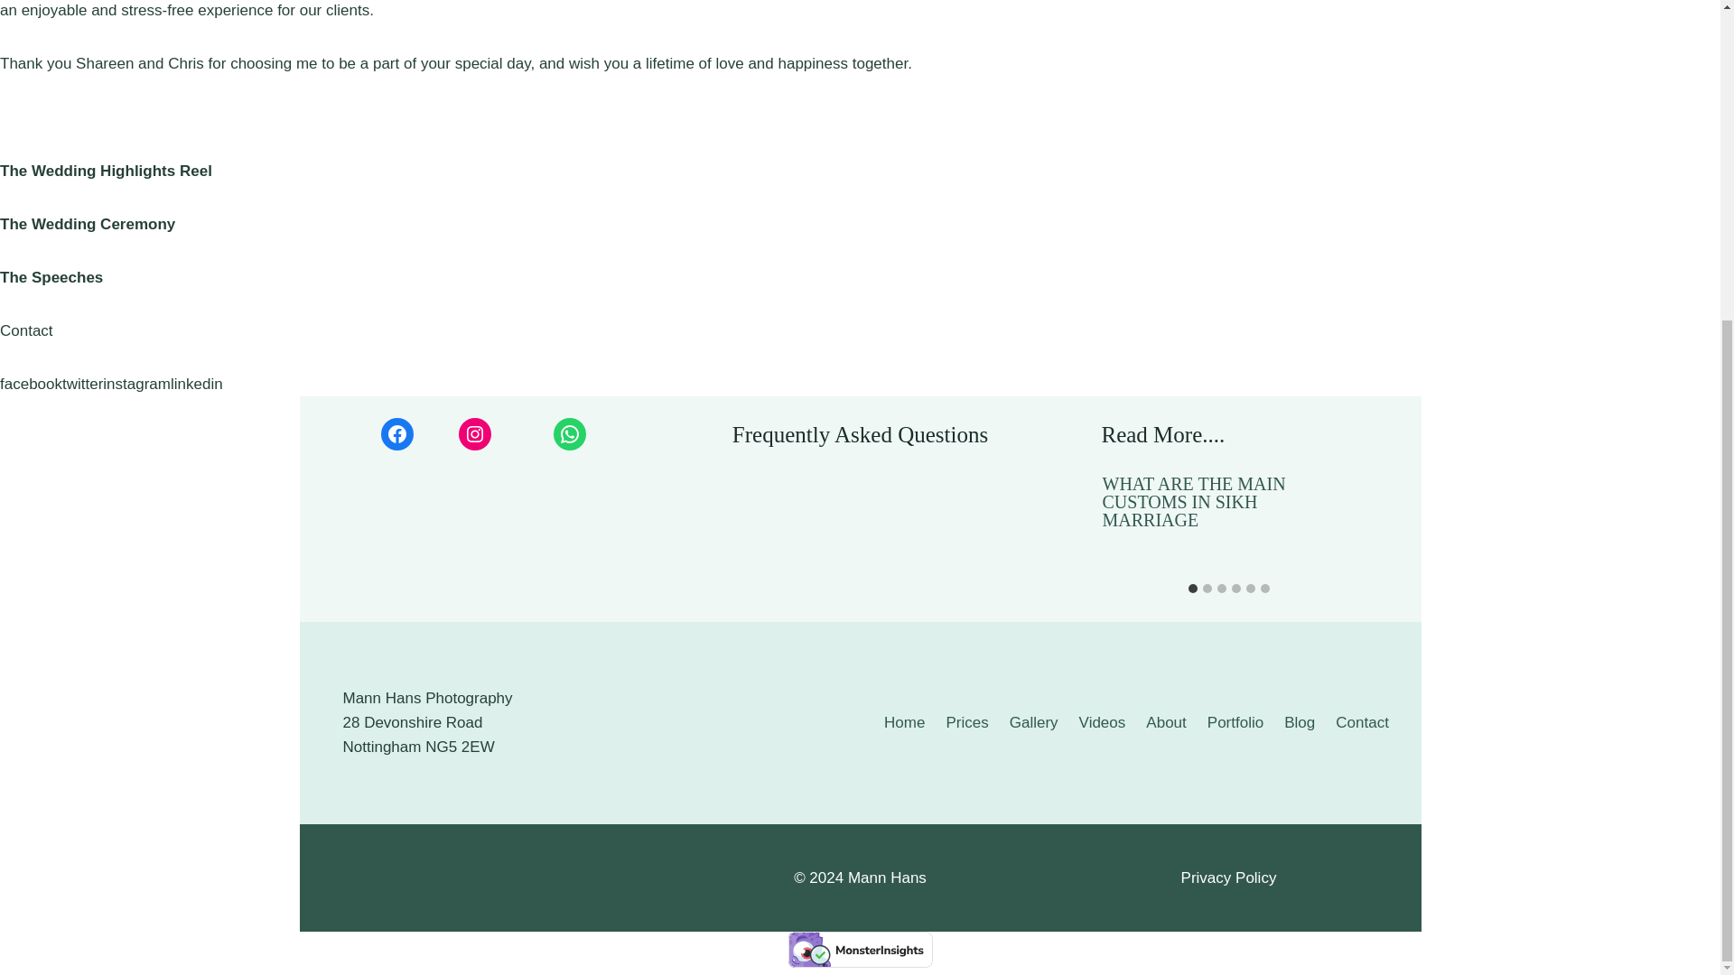 Image resolution: width=1734 pixels, height=975 pixels. Describe the element at coordinates (397, 433) in the screenshot. I see `Facebook` at that location.